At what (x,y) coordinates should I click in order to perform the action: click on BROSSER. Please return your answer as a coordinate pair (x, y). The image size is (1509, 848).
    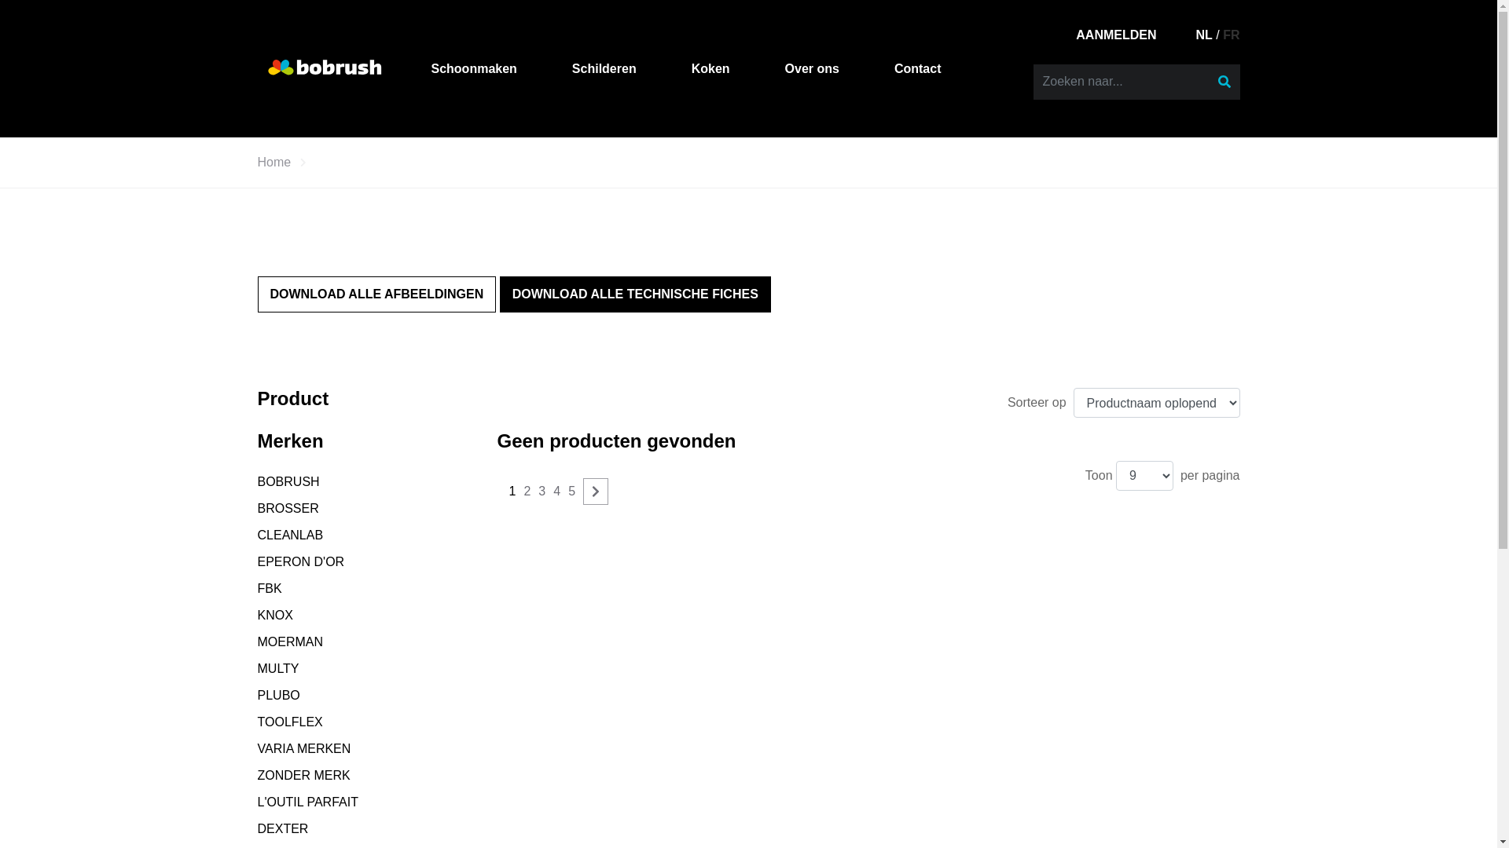
    Looking at the image, I should click on (288, 509).